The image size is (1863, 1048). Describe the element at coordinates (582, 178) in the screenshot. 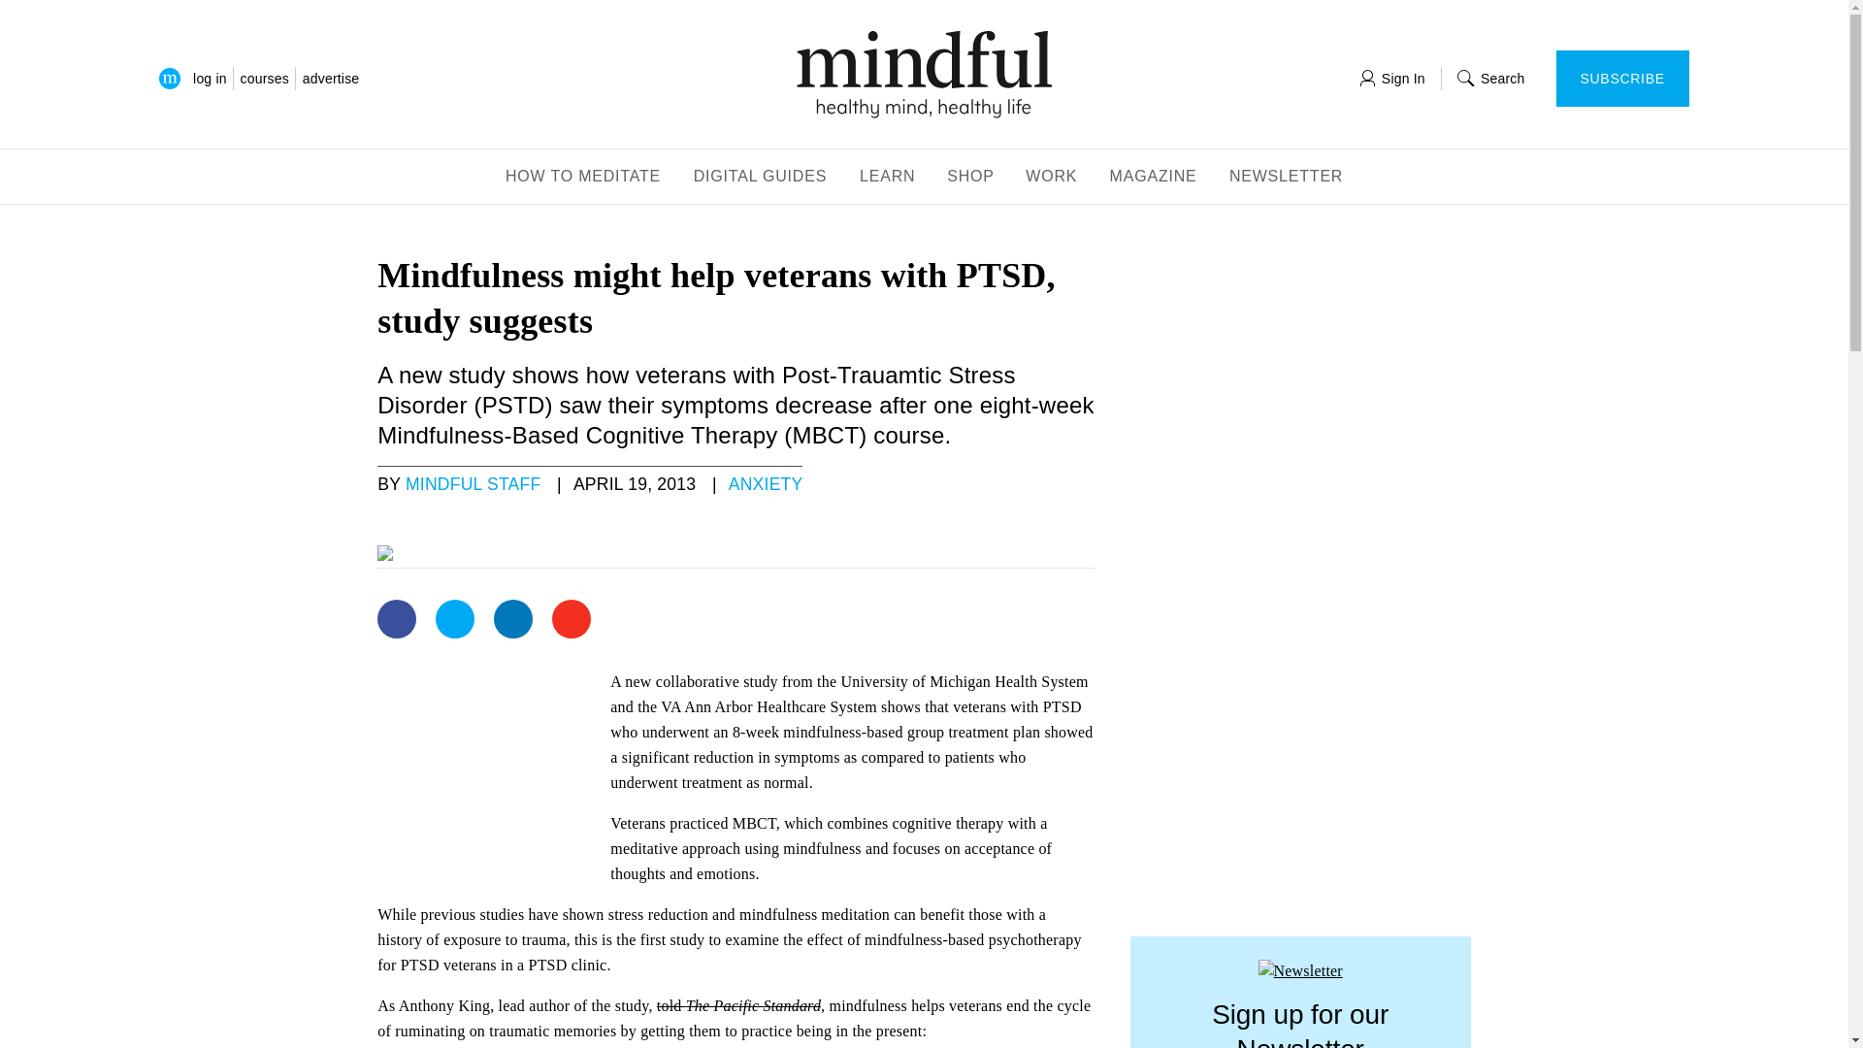

I see `HOW TO MEDITATE` at that location.